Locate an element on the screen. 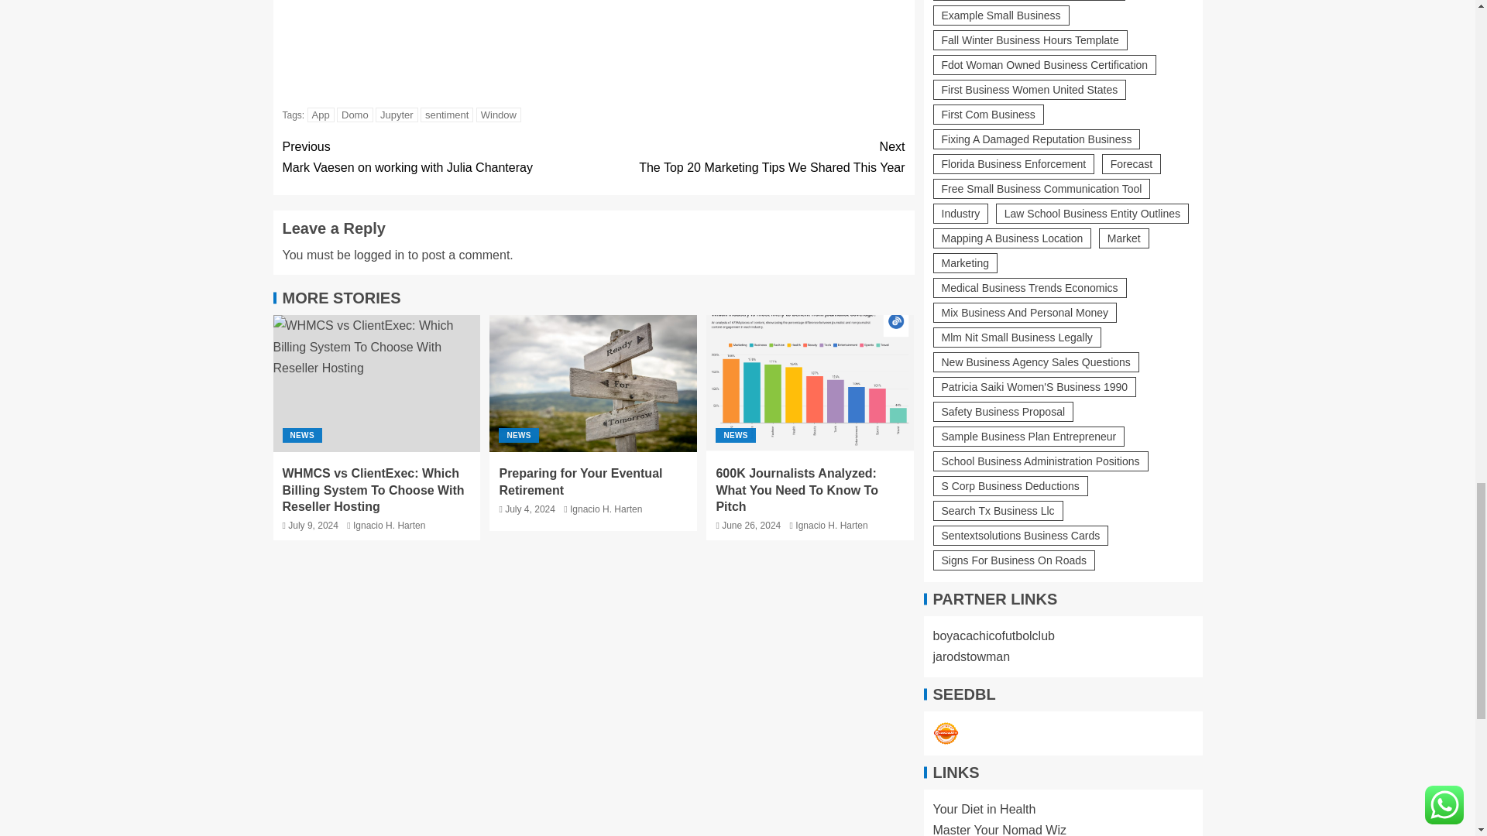  App is located at coordinates (499, 115).